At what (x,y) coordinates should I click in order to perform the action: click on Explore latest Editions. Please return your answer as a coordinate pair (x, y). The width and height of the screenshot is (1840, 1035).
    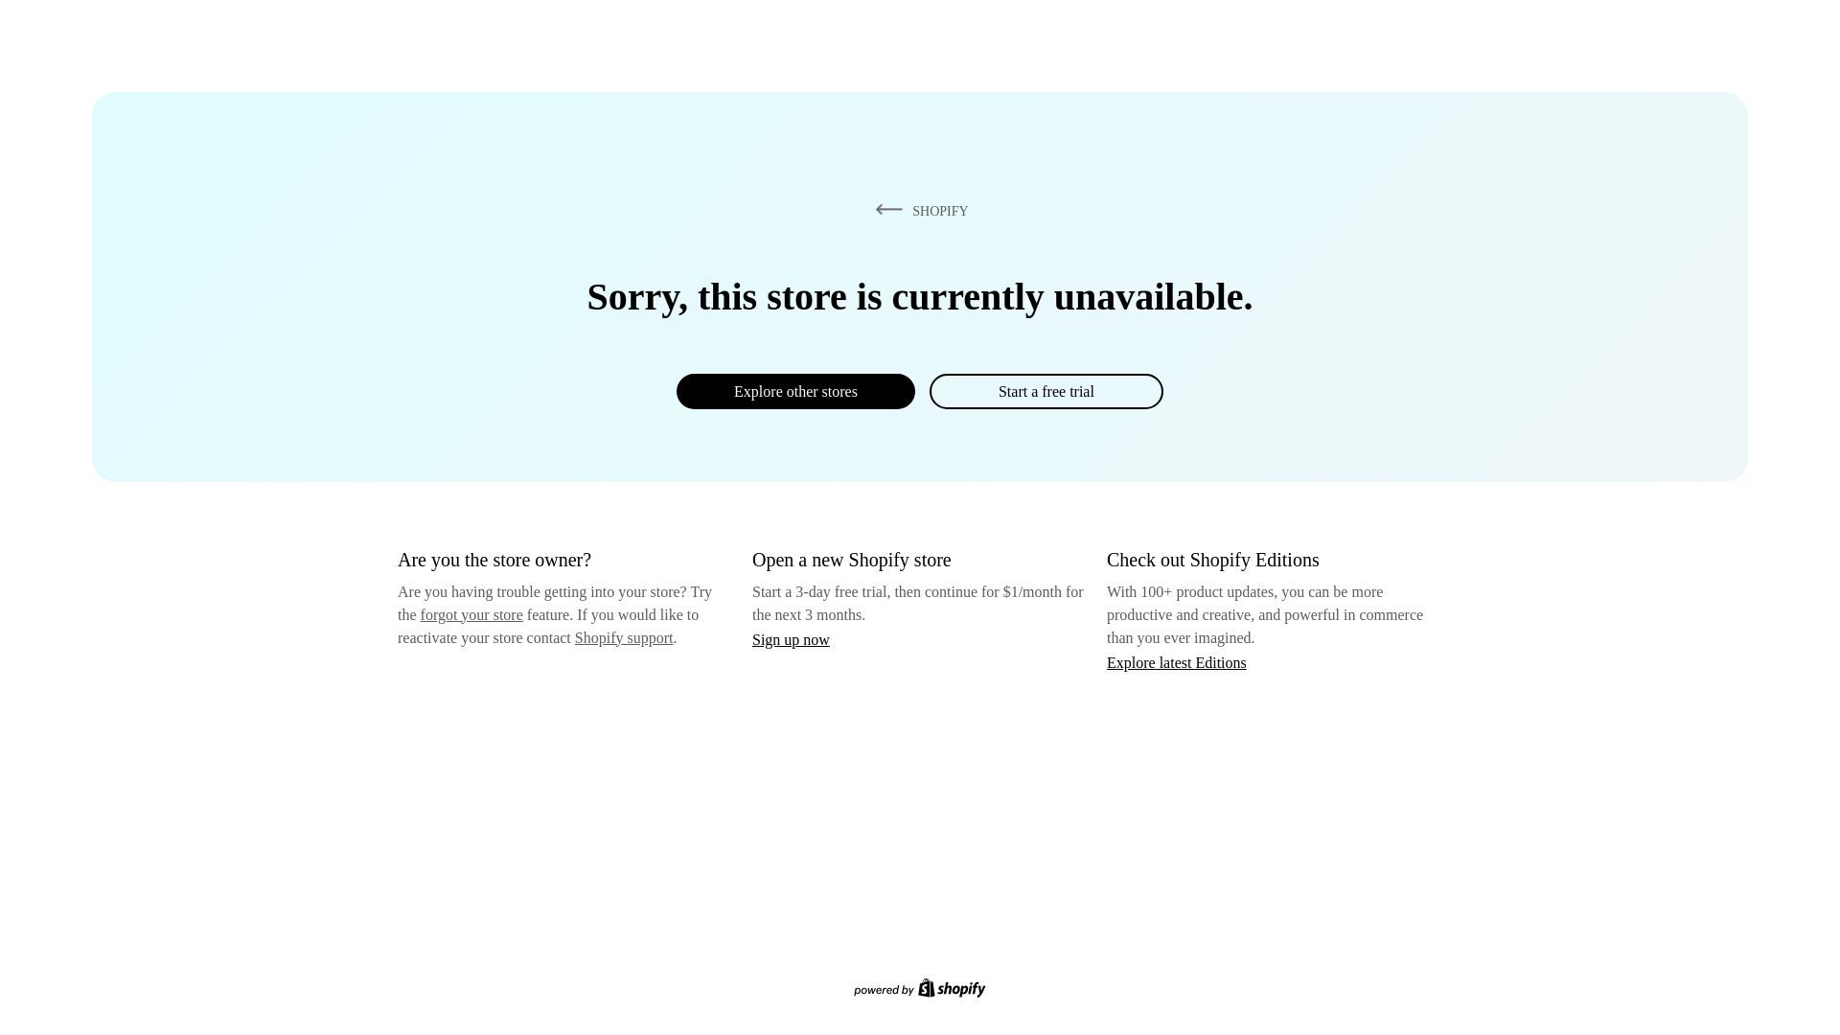
    Looking at the image, I should click on (1177, 661).